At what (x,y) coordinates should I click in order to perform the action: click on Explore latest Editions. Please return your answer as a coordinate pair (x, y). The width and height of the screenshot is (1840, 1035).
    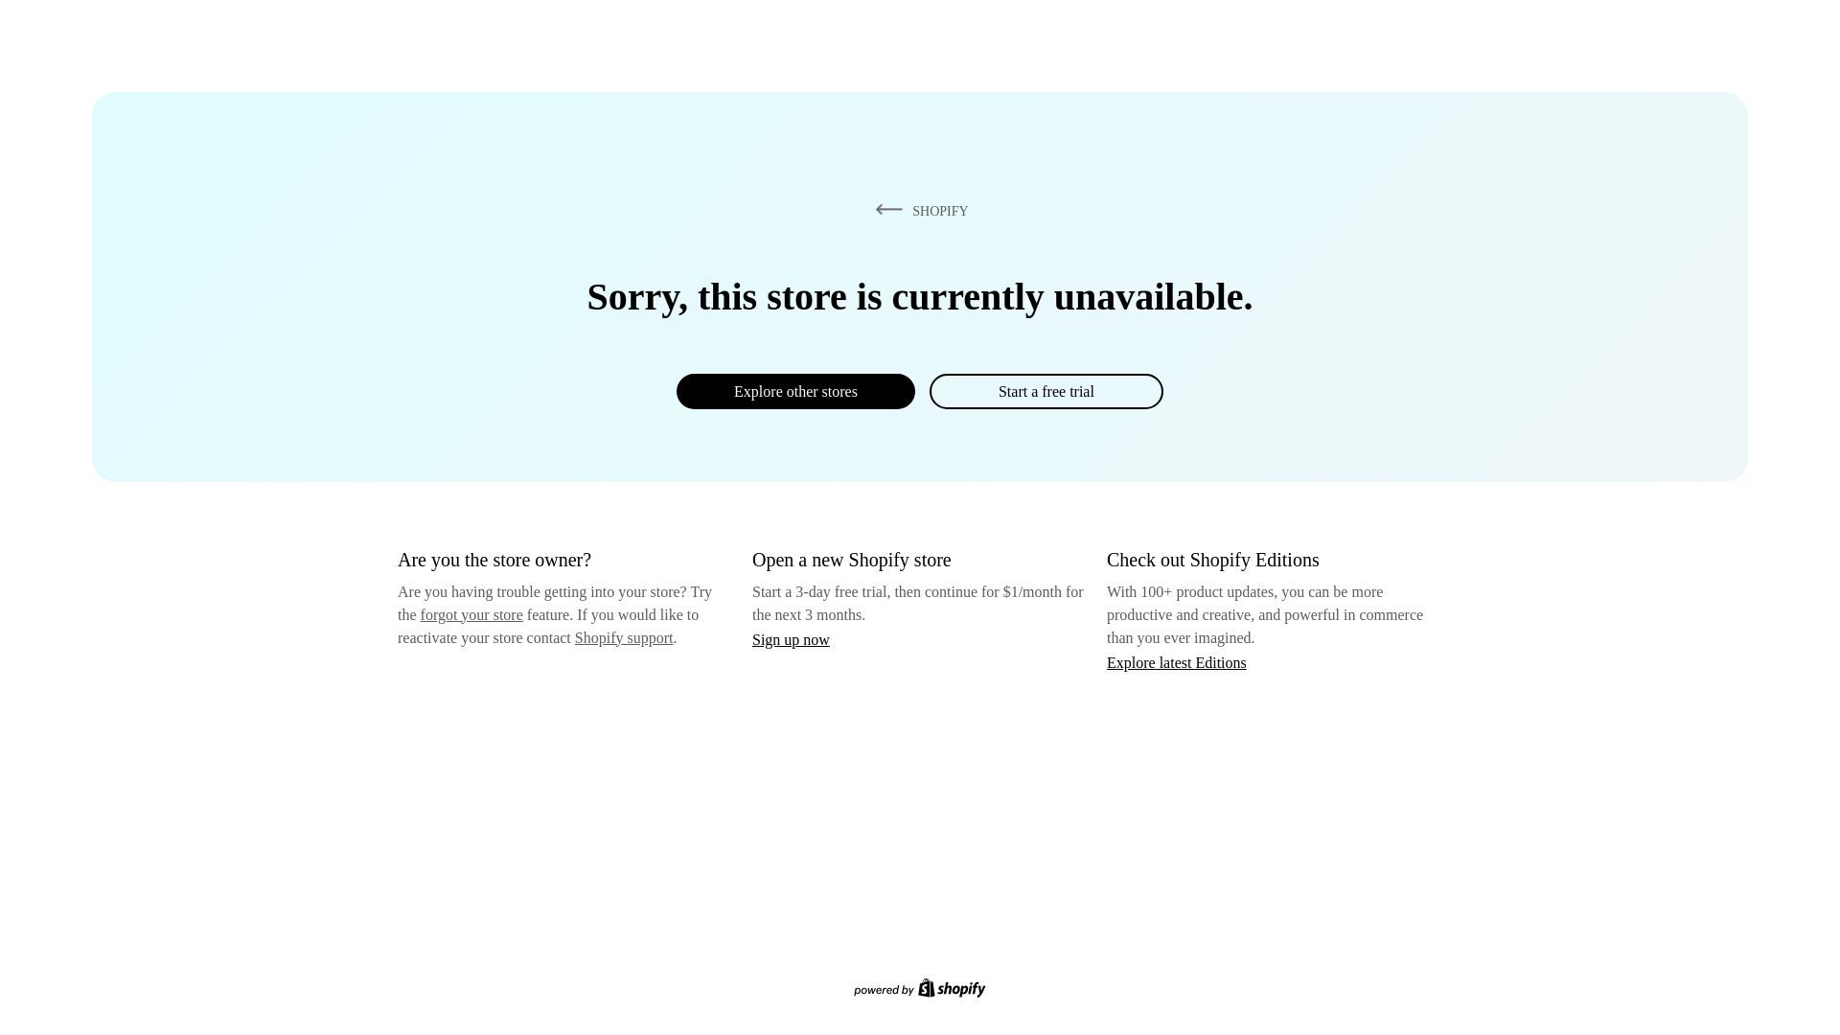
    Looking at the image, I should click on (1177, 661).